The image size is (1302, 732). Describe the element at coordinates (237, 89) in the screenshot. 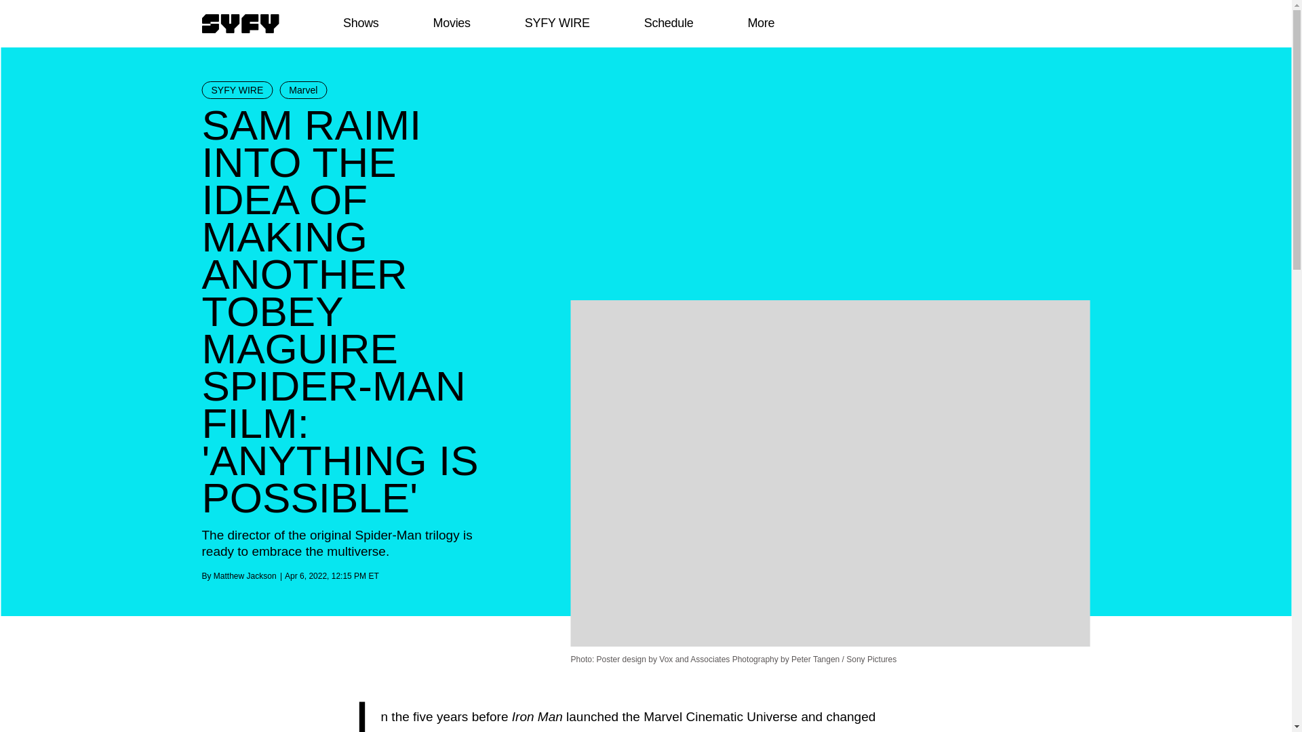

I see `SYFY WIRE` at that location.